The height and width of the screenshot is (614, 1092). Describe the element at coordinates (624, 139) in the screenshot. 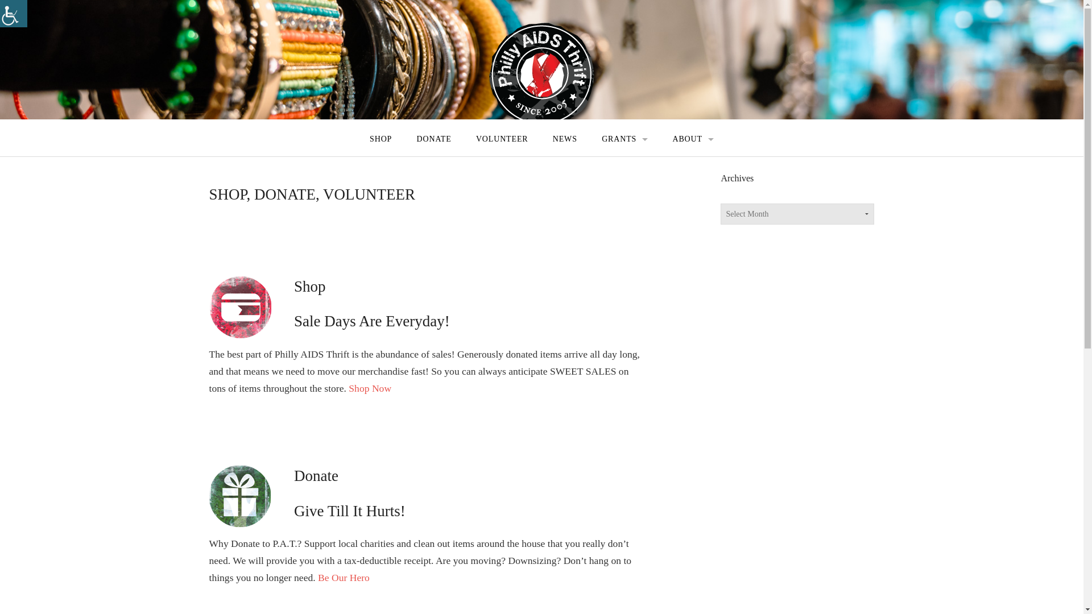

I see `GRANTS` at that location.